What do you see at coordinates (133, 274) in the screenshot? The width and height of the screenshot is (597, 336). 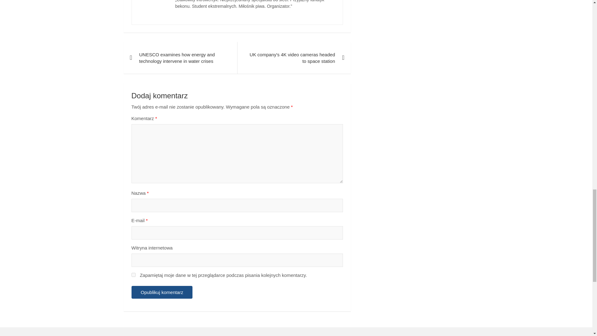 I see `yes` at bounding box center [133, 274].